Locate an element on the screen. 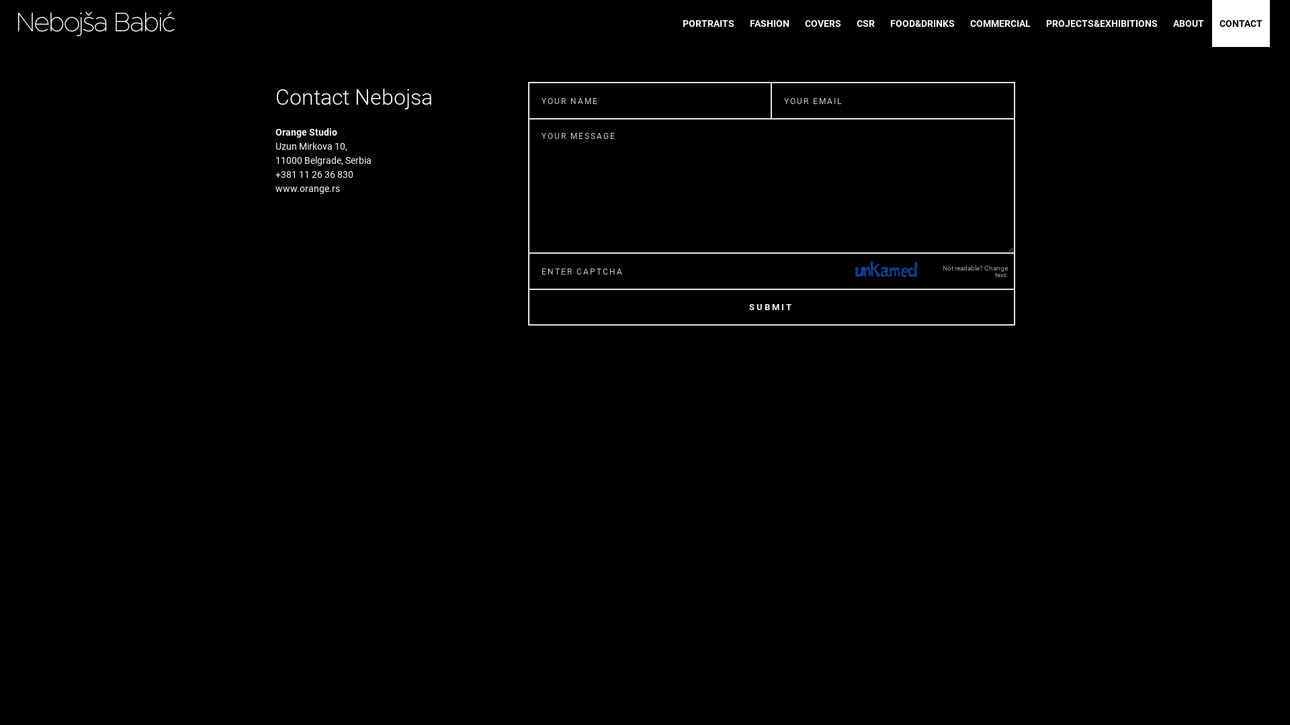 The height and width of the screenshot is (725, 1290). COVERS is located at coordinates (823, 23).